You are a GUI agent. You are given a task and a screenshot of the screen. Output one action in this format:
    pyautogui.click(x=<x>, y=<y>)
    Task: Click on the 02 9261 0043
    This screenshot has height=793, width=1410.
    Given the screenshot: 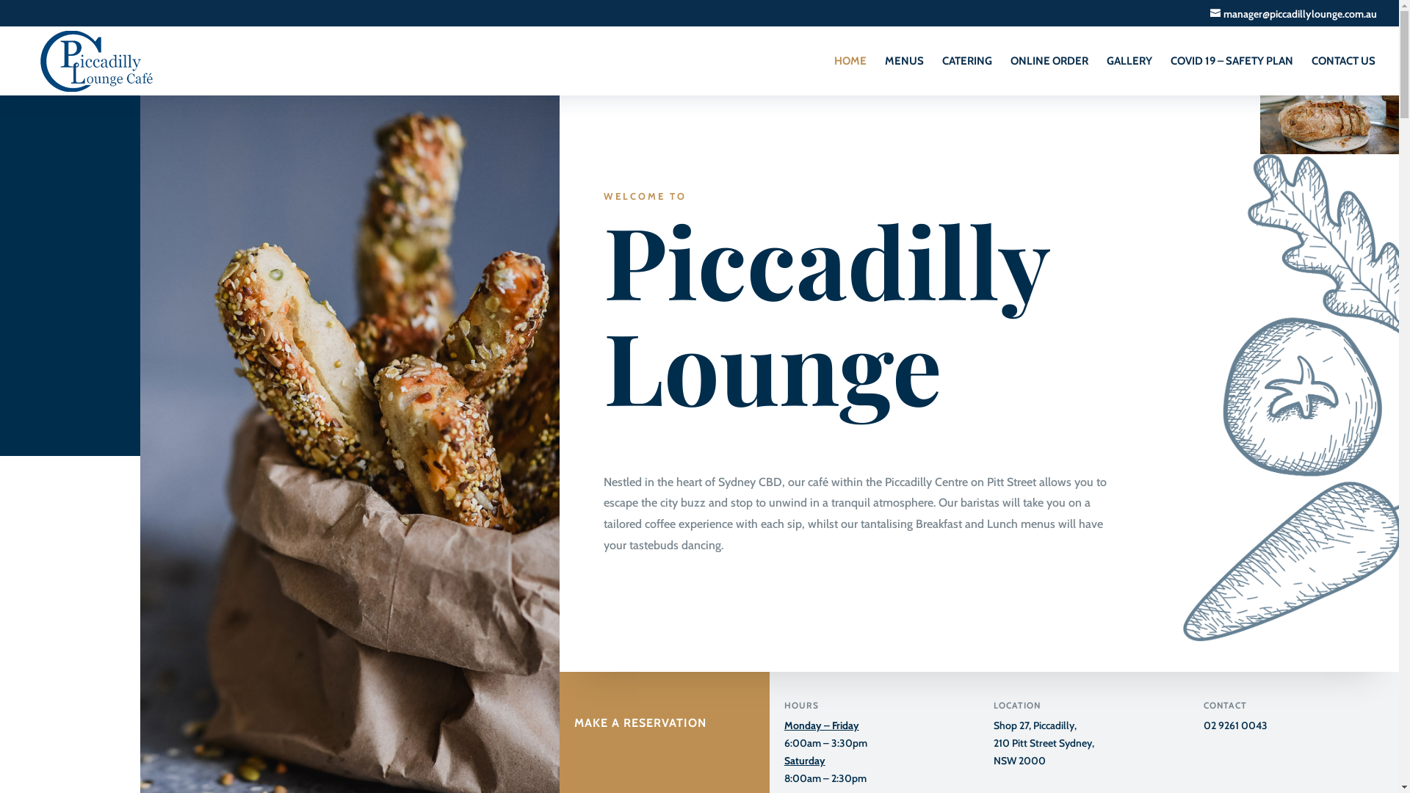 What is the action you would take?
    pyautogui.click(x=1235, y=725)
    